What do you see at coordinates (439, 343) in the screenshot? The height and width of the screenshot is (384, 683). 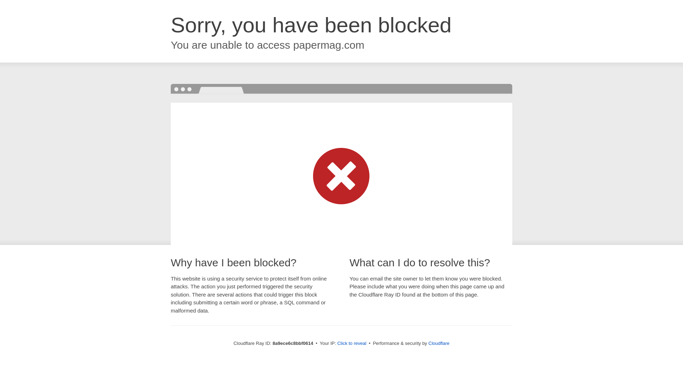 I see `Cloudflare` at bounding box center [439, 343].